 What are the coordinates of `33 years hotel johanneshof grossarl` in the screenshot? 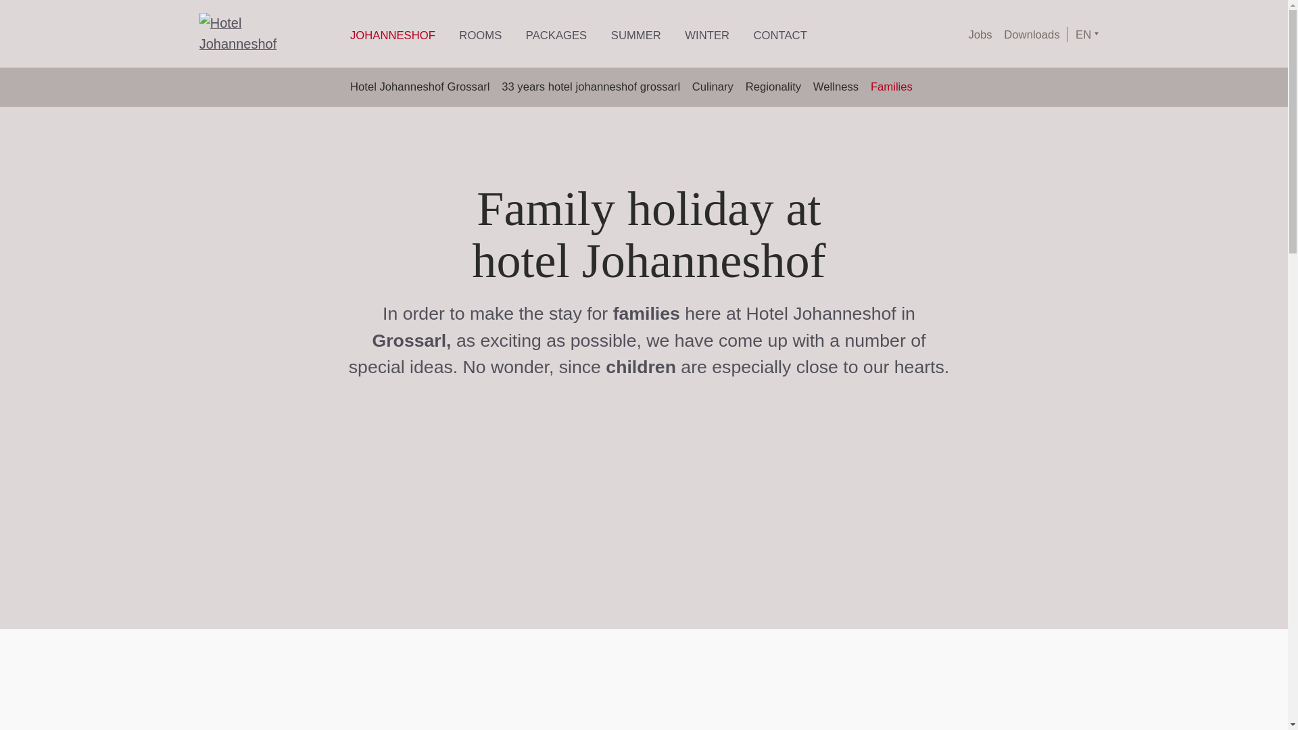 It's located at (591, 87).